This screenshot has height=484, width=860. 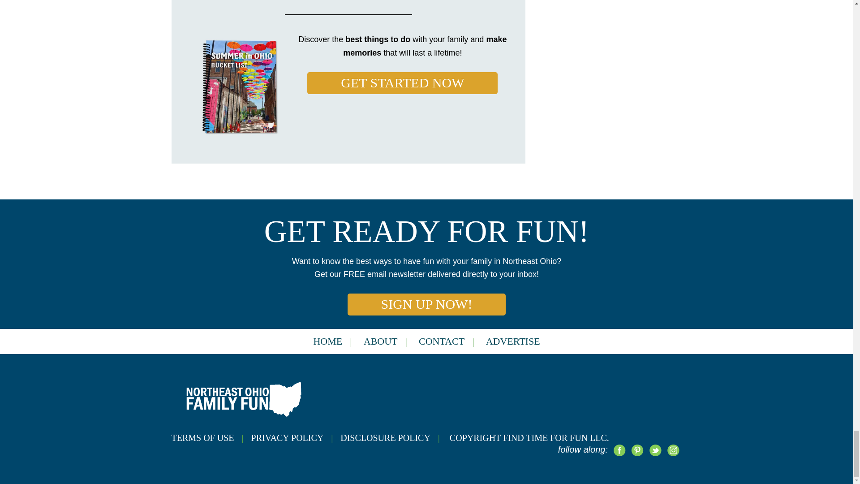 What do you see at coordinates (673, 449) in the screenshot?
I see `Instagram` at bounding box center [673, 449].